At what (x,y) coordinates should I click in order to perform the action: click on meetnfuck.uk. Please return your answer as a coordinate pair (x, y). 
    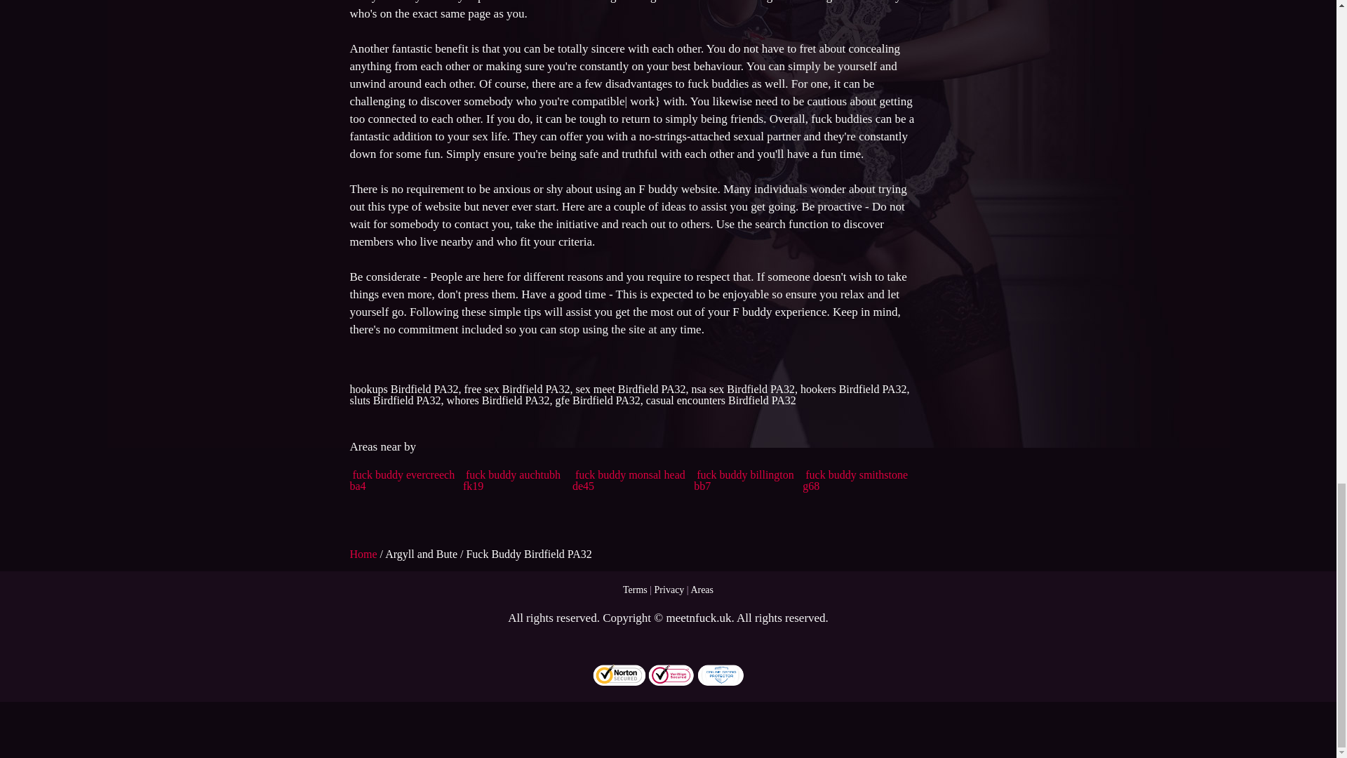
    Looking at the image, I should click on (699, 618).